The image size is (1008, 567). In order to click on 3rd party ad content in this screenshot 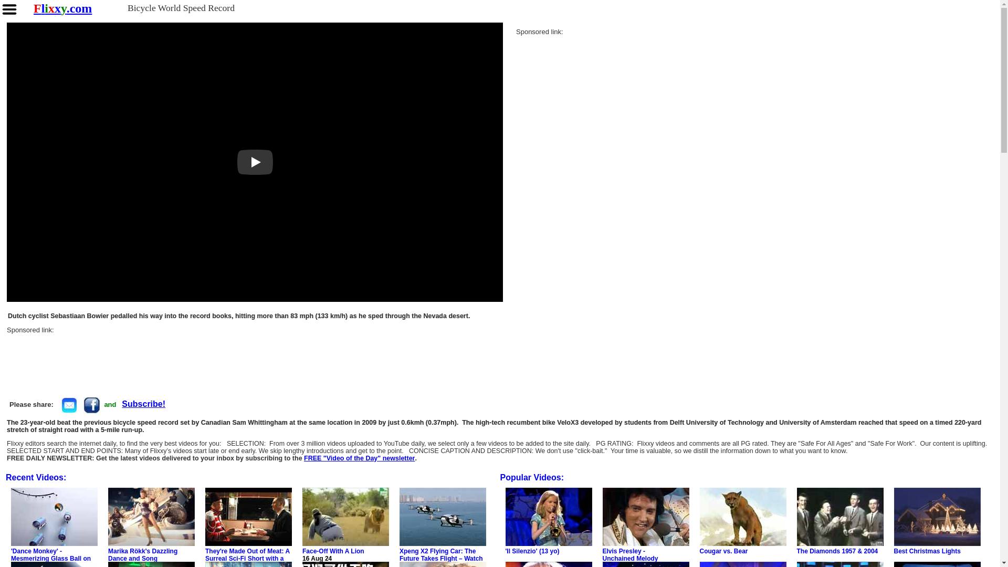, I will do `click(594, 101)`.